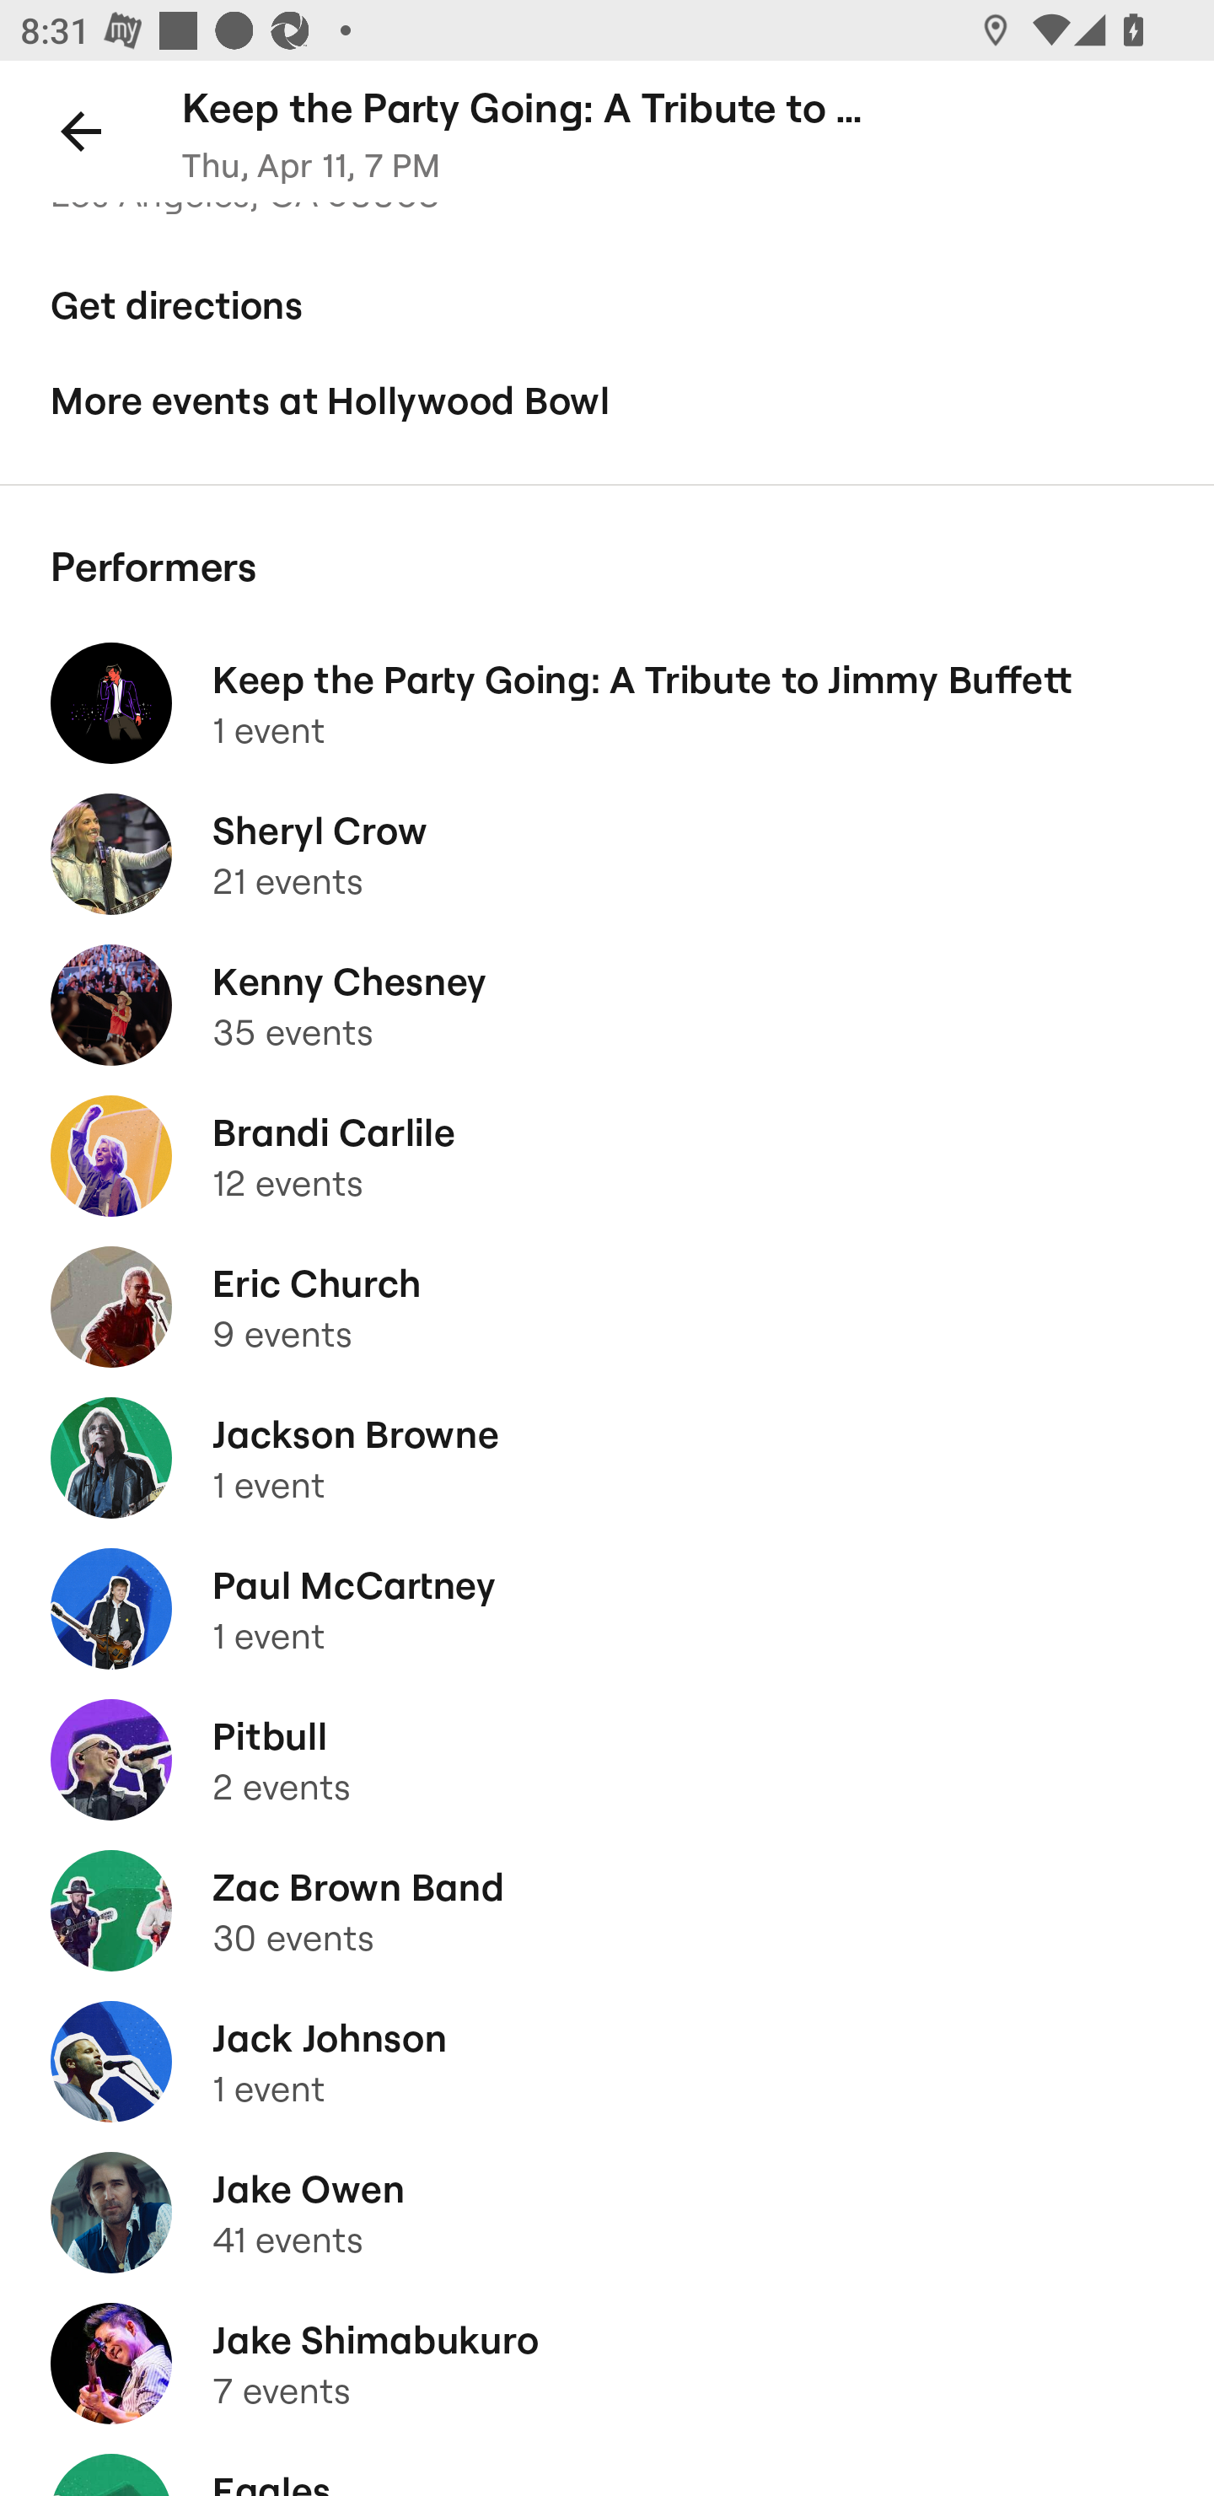 The height and width of the screenshot is (2496, 1214). What do you see at coordinates (607, 1459) in the screenshot?
I see `Jackson Browne 1 event` at bounding box center [607, 1459].